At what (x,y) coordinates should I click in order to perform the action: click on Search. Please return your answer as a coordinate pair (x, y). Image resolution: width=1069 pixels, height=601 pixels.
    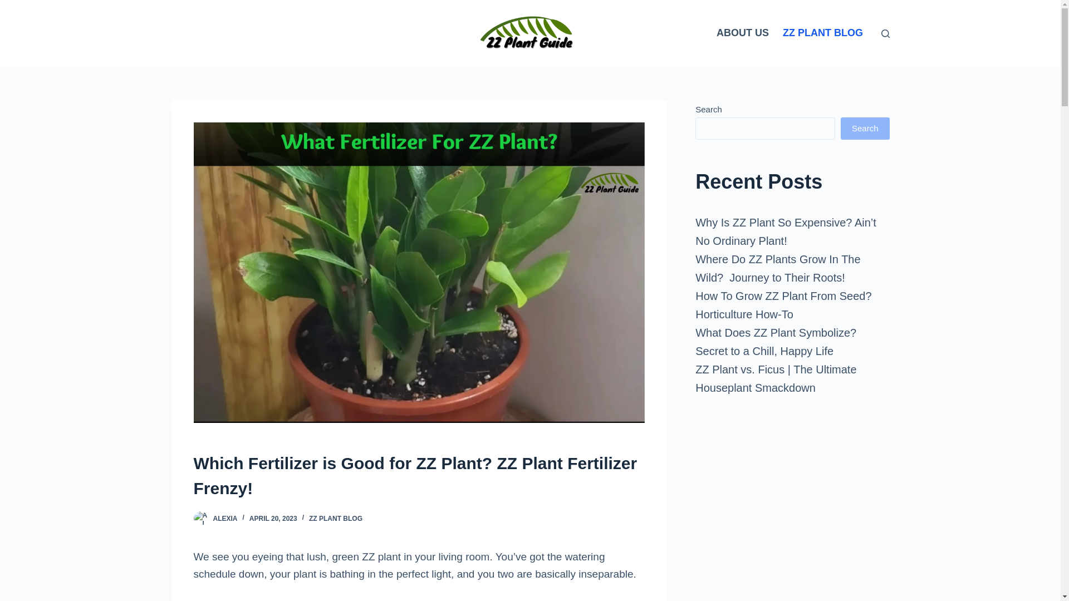
    Looking at the image, I should click on (865, 128).